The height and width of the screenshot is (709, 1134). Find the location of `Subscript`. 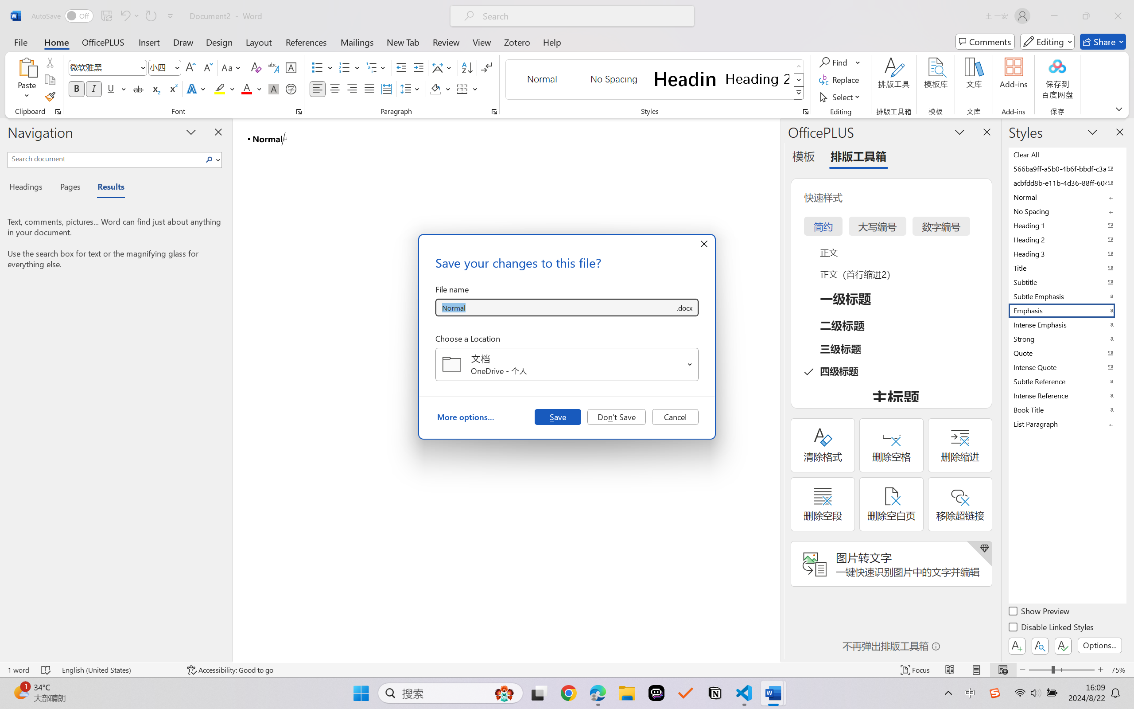

Subscript is located at coordinates (155, 89).